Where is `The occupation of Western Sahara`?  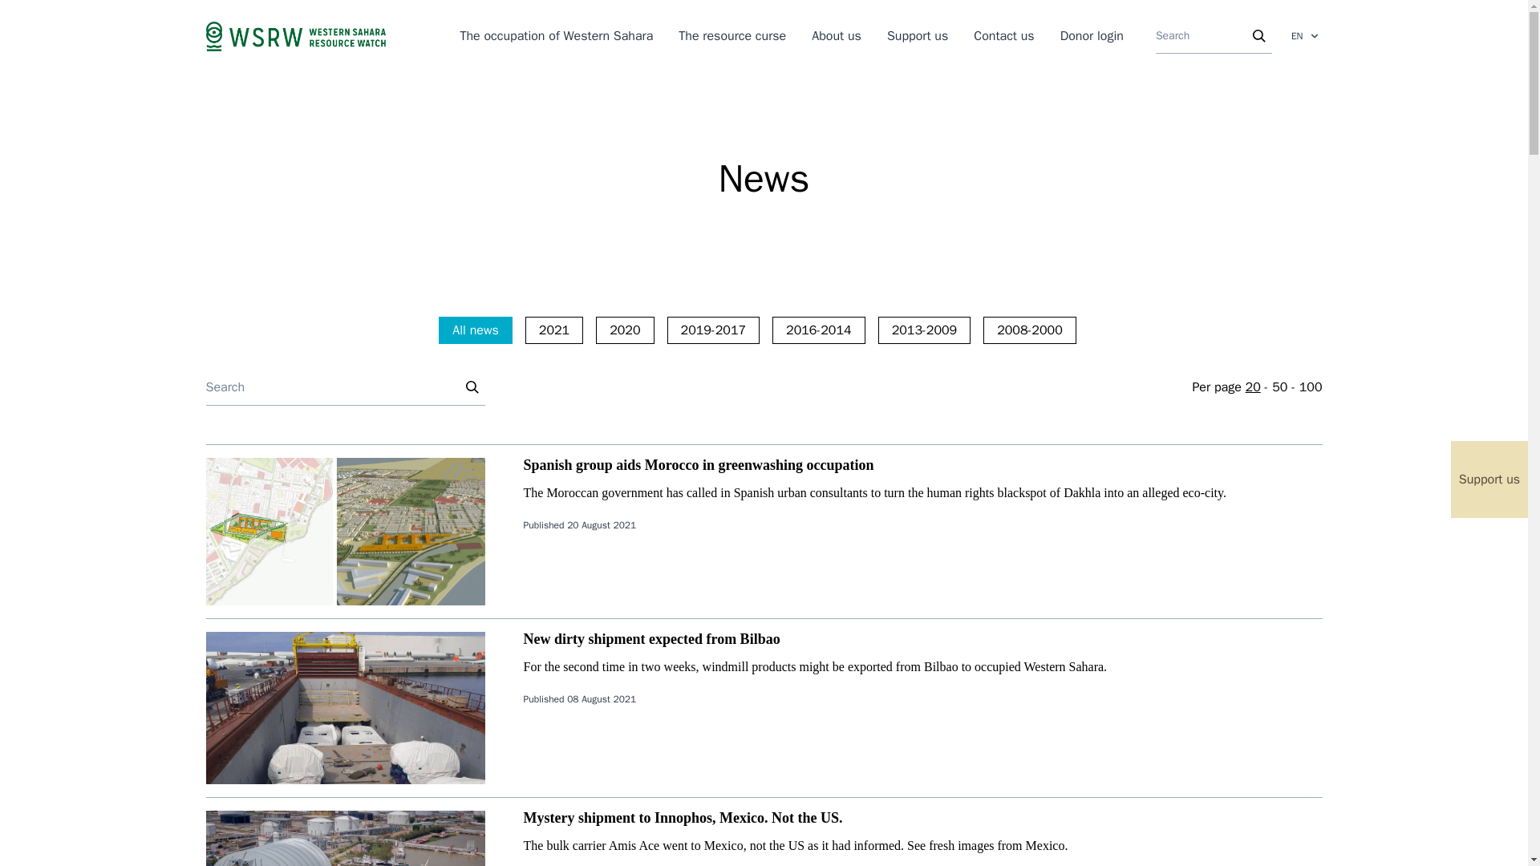
The occupation of Western Sahara is located at coordinates (556, 35).